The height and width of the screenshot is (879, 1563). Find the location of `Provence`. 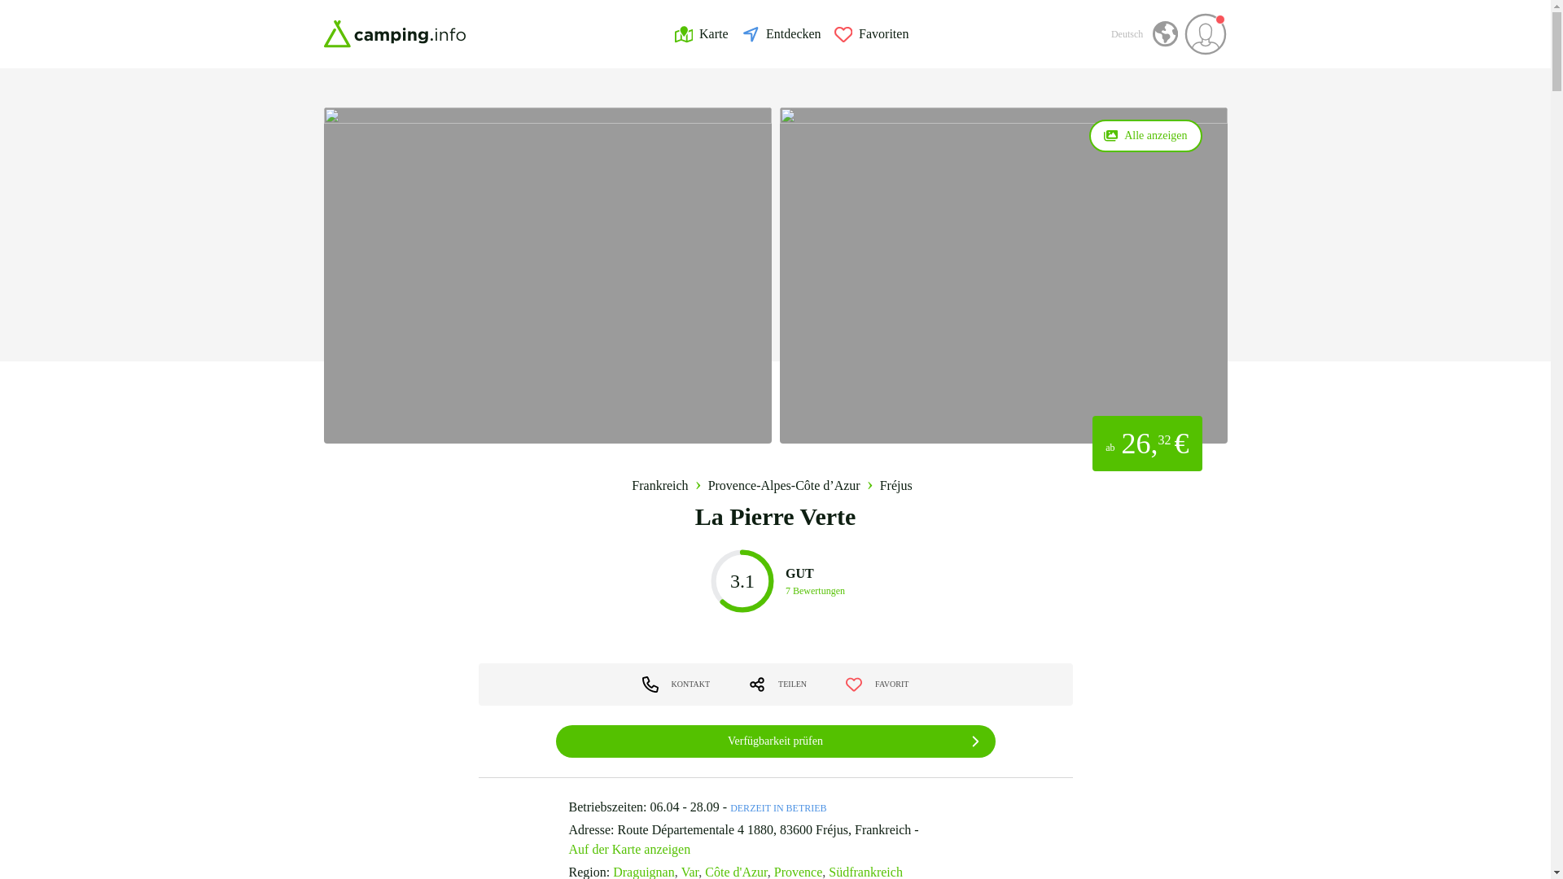

Provence is located at coordinates (702, 34).